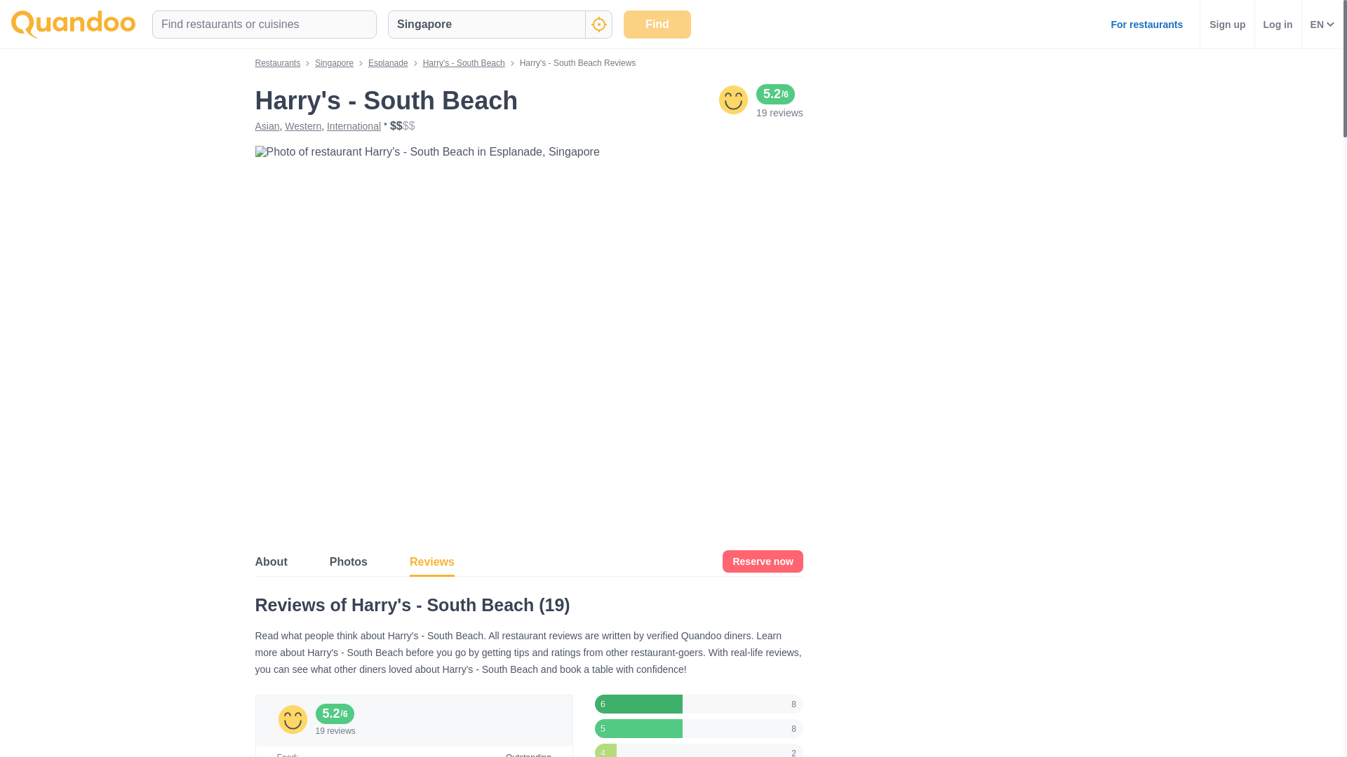 This screenshot has height=757, width=1347. Describe the element at coordinates (1227, 24) in the screenshot. I see `Sign up` at that location.